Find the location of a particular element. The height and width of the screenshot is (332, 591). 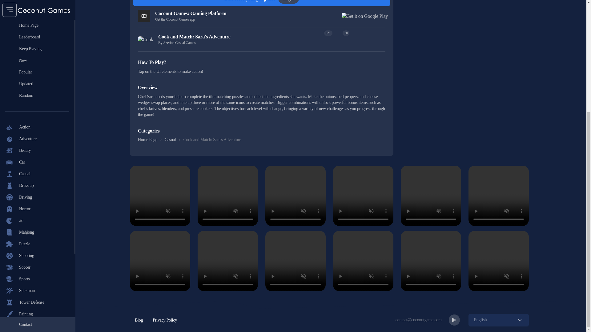

Dress up is located at coordinates (37, 20).